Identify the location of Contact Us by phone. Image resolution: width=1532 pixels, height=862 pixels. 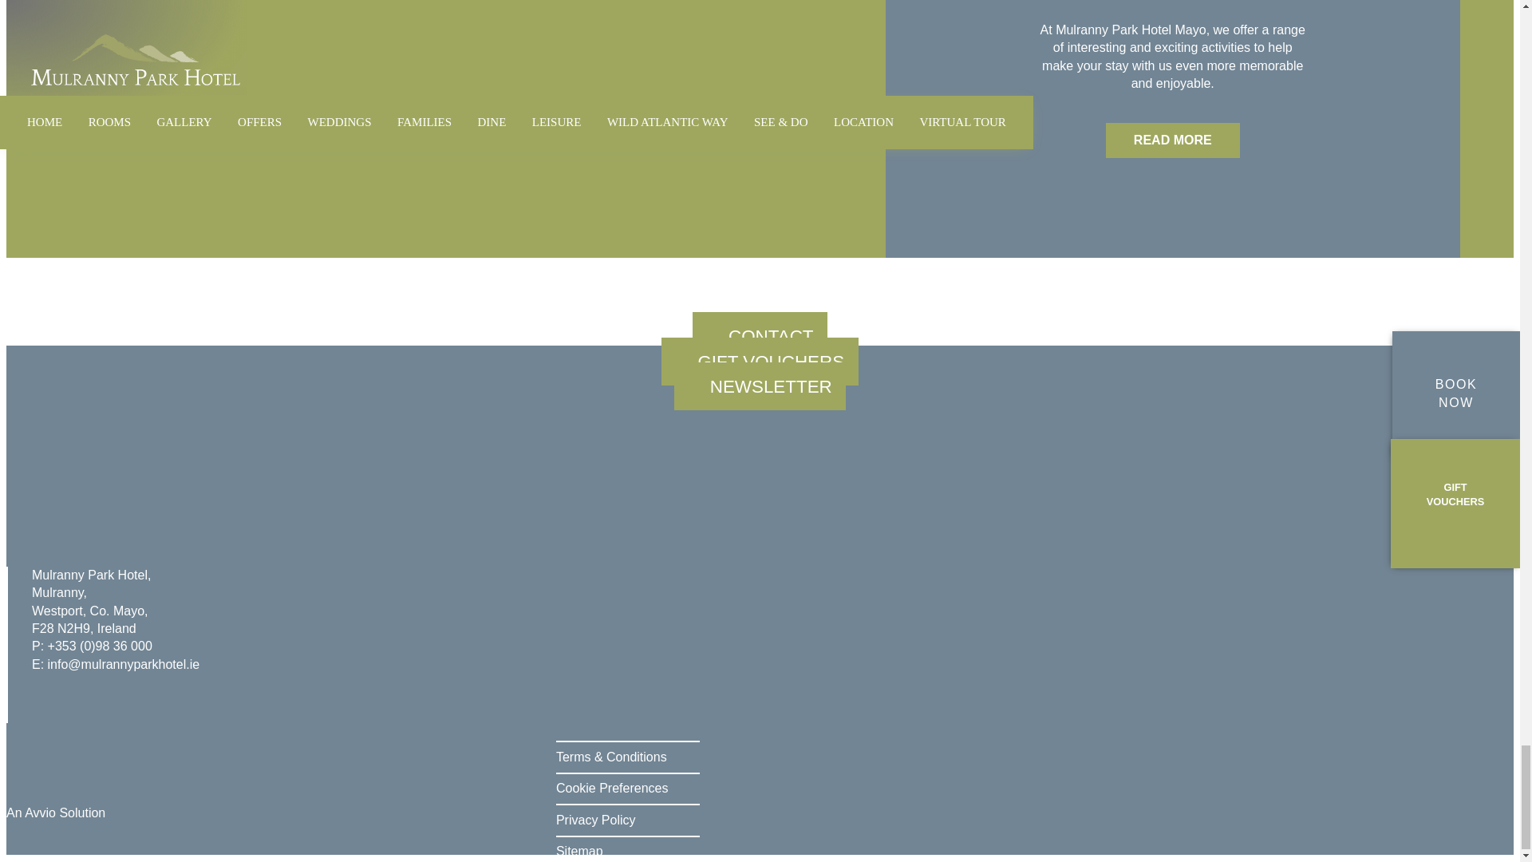
(99, 646).